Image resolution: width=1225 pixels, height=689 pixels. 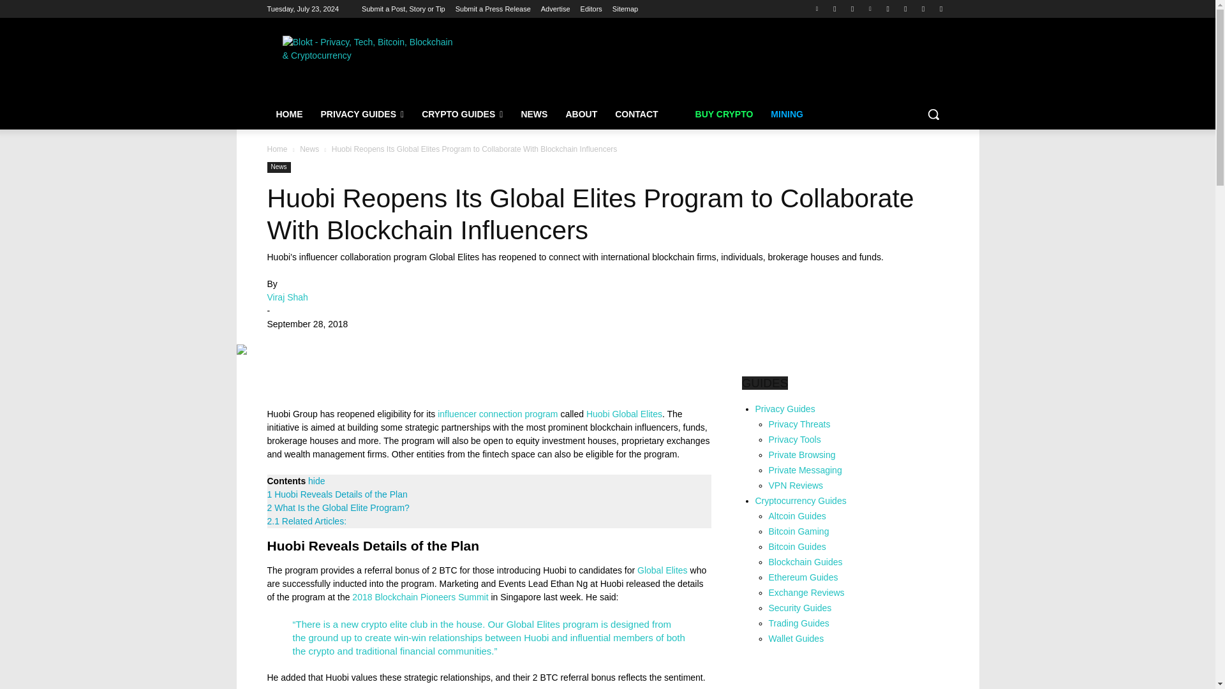 What do you see at coordinates (493, 9) in the screenshot?
I see `Submit a Press Release` at bounding box center [493, 9].